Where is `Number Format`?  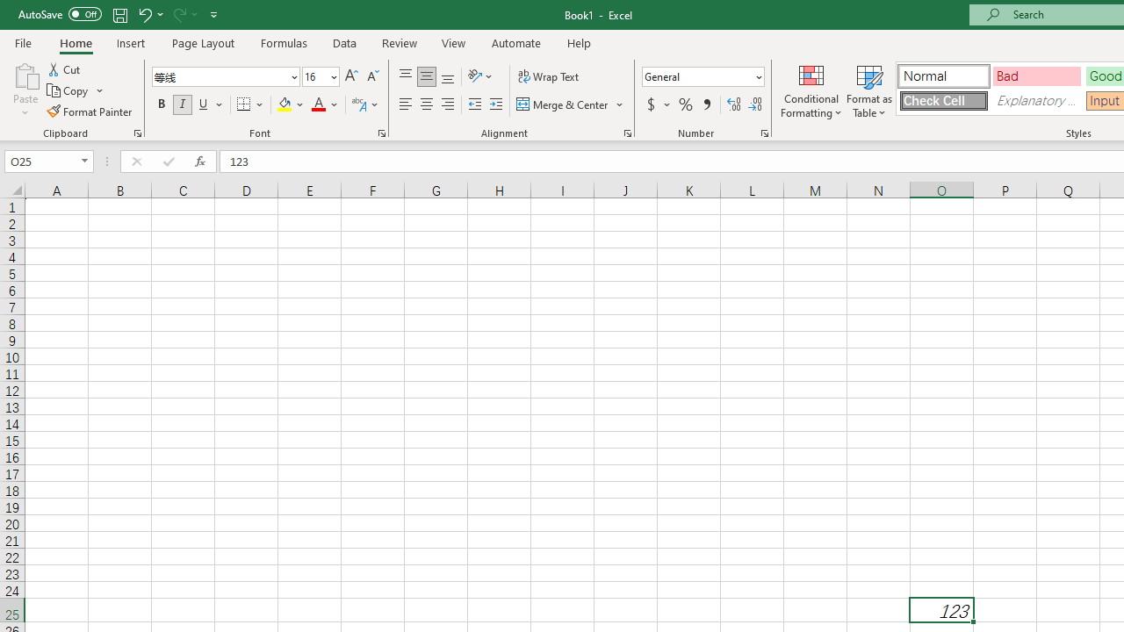
Number Format is located at coordinates (697, 76).